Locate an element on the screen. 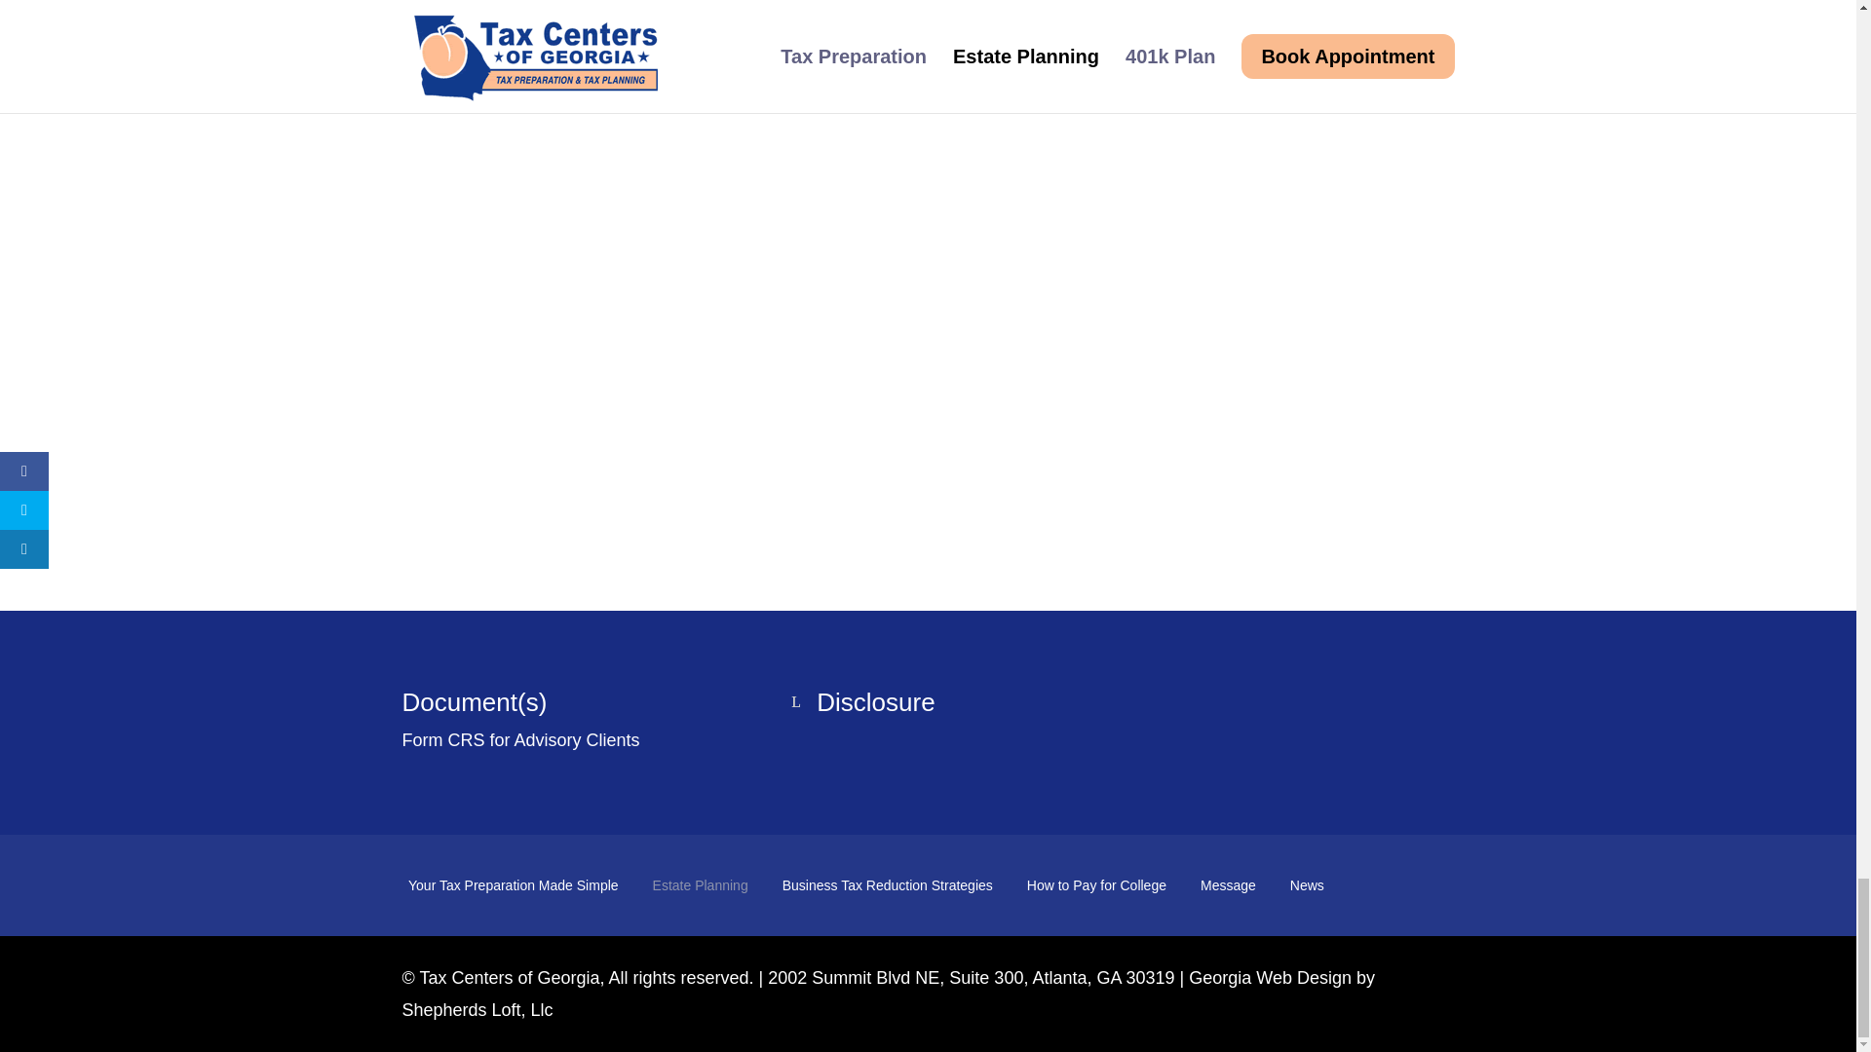 This screenshot has height=1052, width=1871. Your Tax Preparation Made Simple is located at coordinates (513, 888).